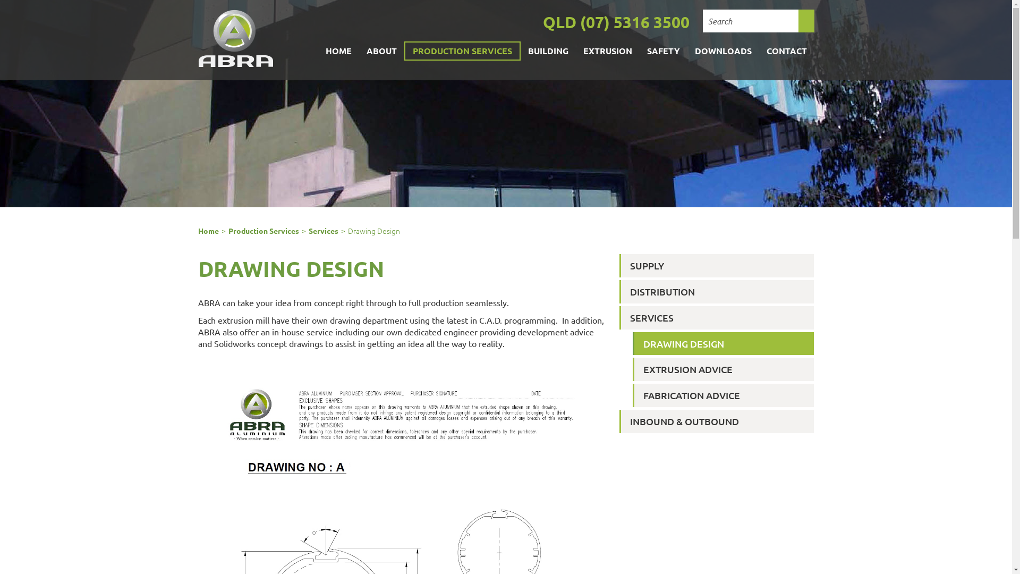 This screenshot has width=1020, height=574. I want to click on Production Services, so click(263, 231).